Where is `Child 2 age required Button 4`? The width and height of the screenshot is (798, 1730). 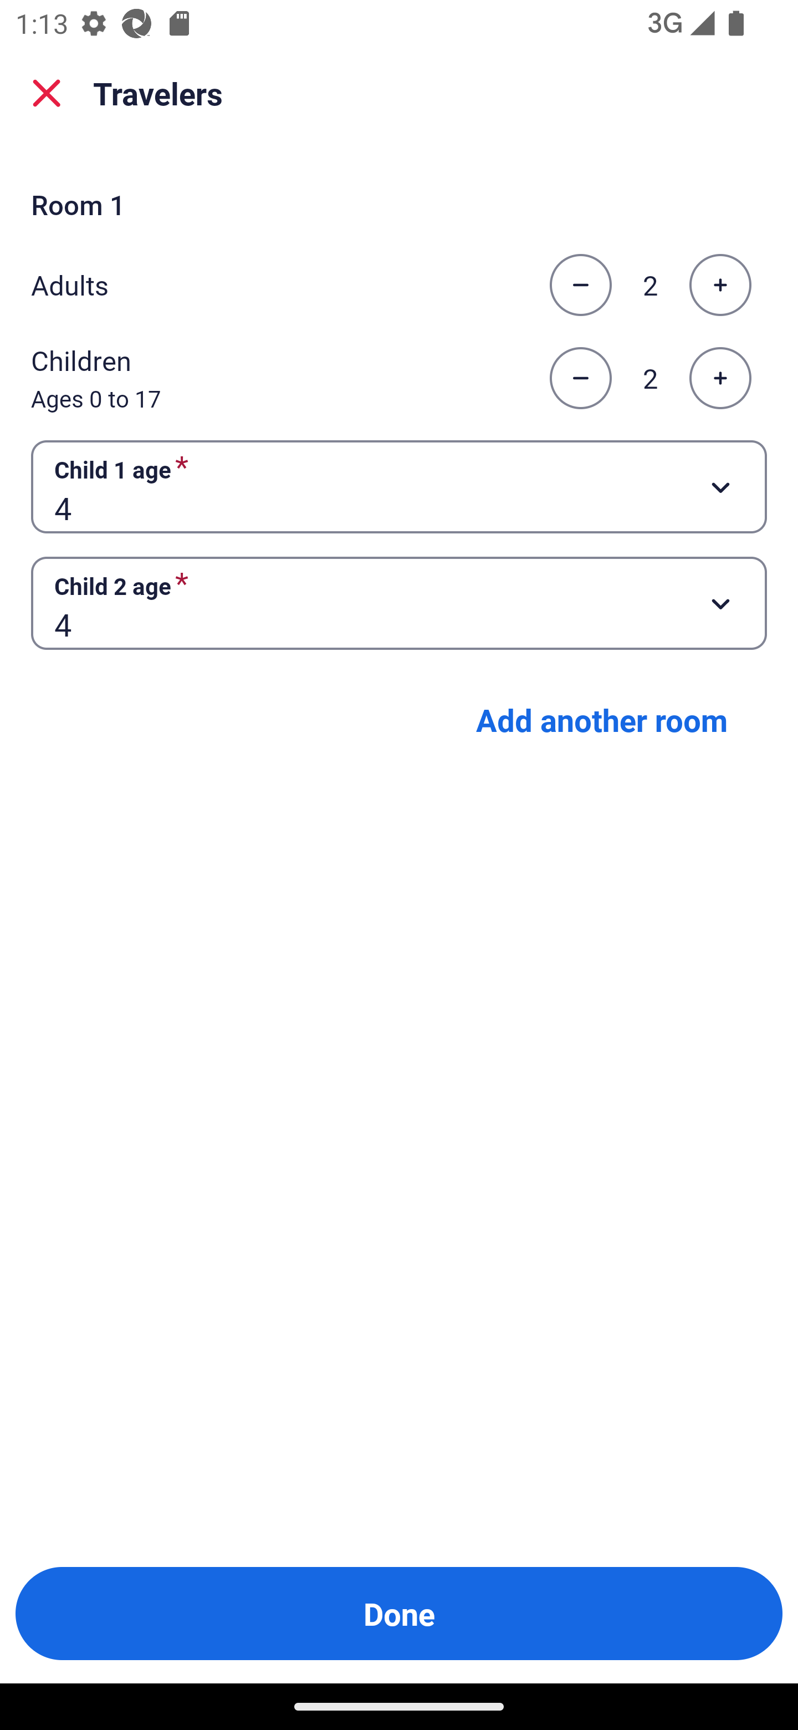 Child 2 age required Button 4 is located at coordinates (399, 603).